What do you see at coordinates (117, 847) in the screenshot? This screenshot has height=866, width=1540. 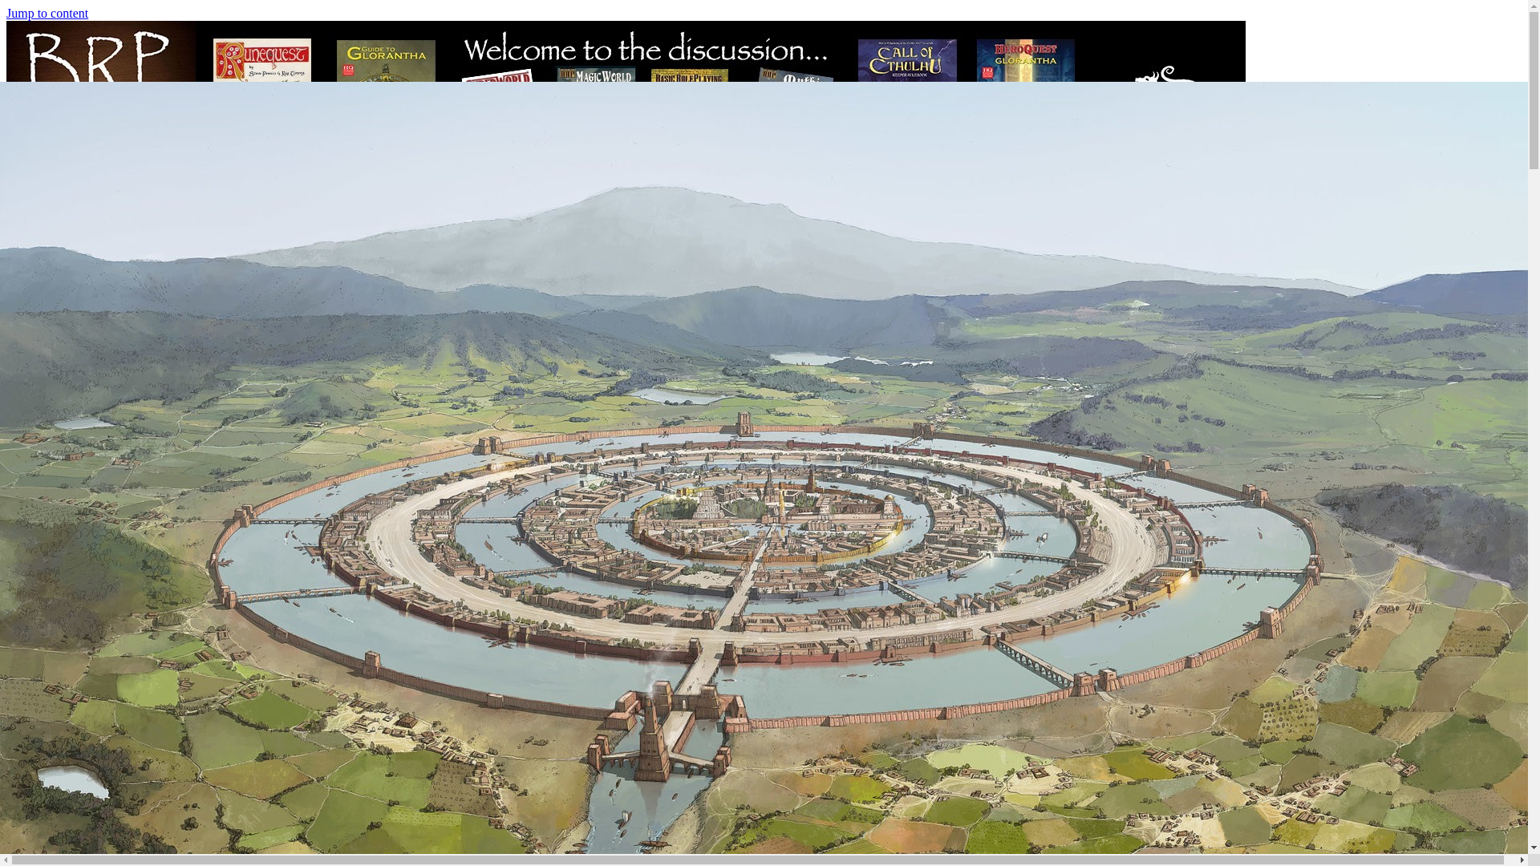 I see `More` at bounding box center [117, 847].